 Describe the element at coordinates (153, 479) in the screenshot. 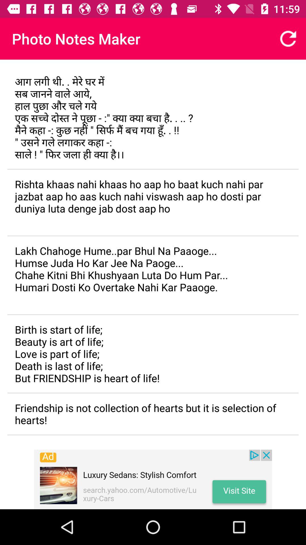

I see `see adds` at that location.